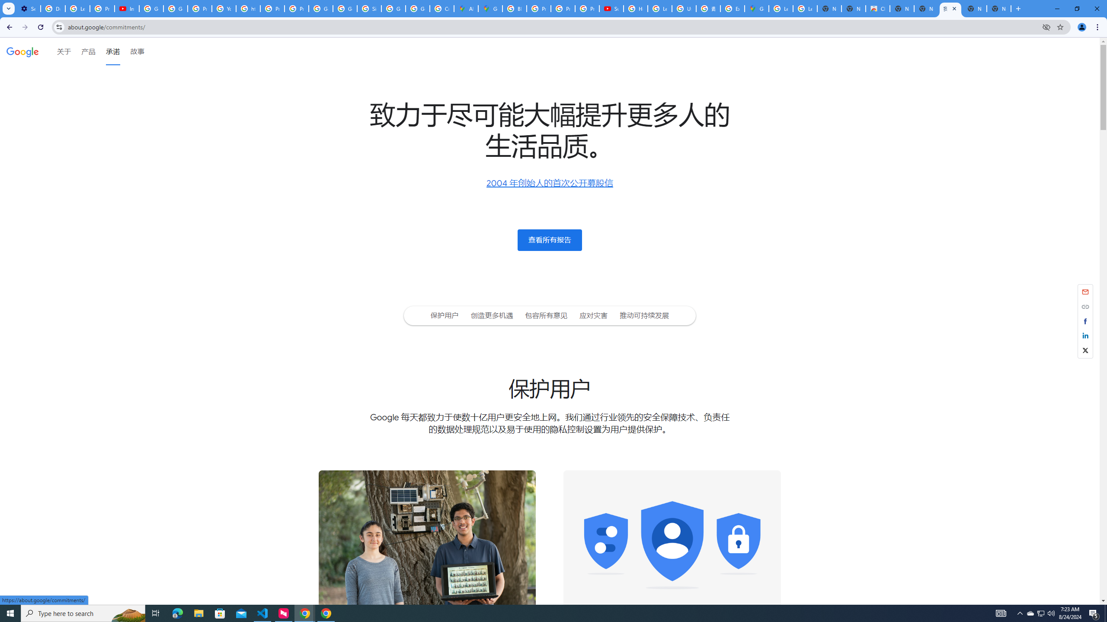 This screenshot has width=1107, height=622. I want to click on Google Account Help, so click(151, 9).